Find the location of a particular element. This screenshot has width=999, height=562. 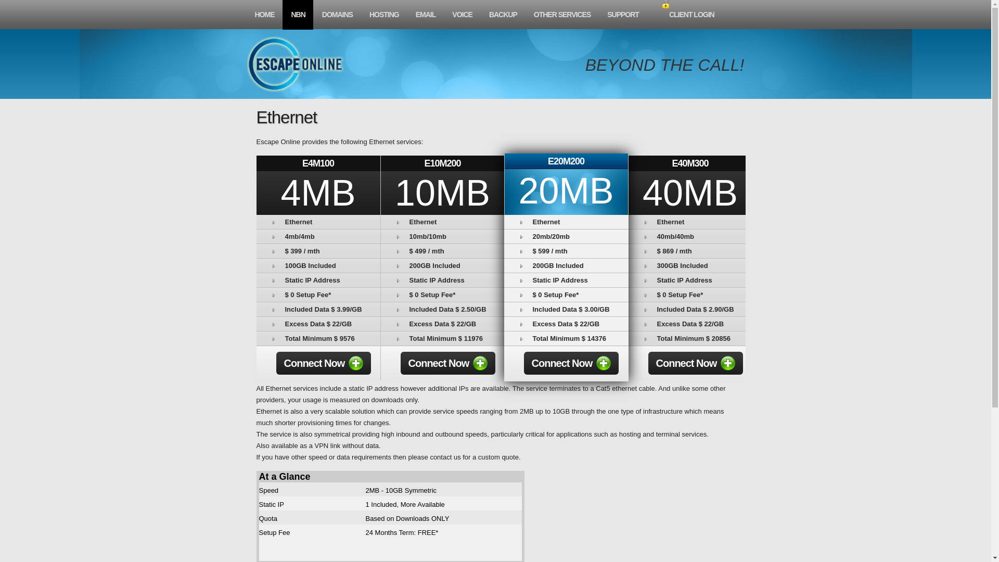

Static IP Address is located at coordinates (566, 280).